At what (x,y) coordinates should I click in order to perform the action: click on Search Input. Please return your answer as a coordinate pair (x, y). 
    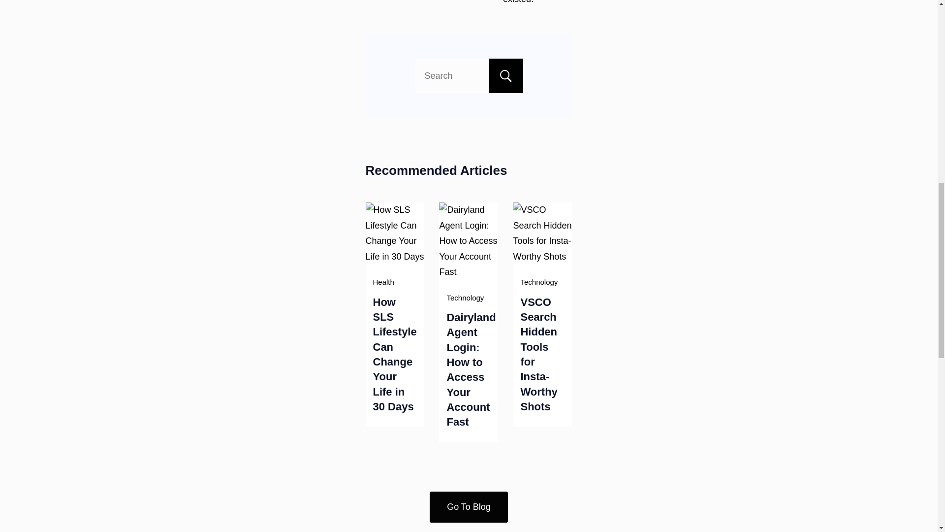
    Looking at the image, I should click on (469, 76).